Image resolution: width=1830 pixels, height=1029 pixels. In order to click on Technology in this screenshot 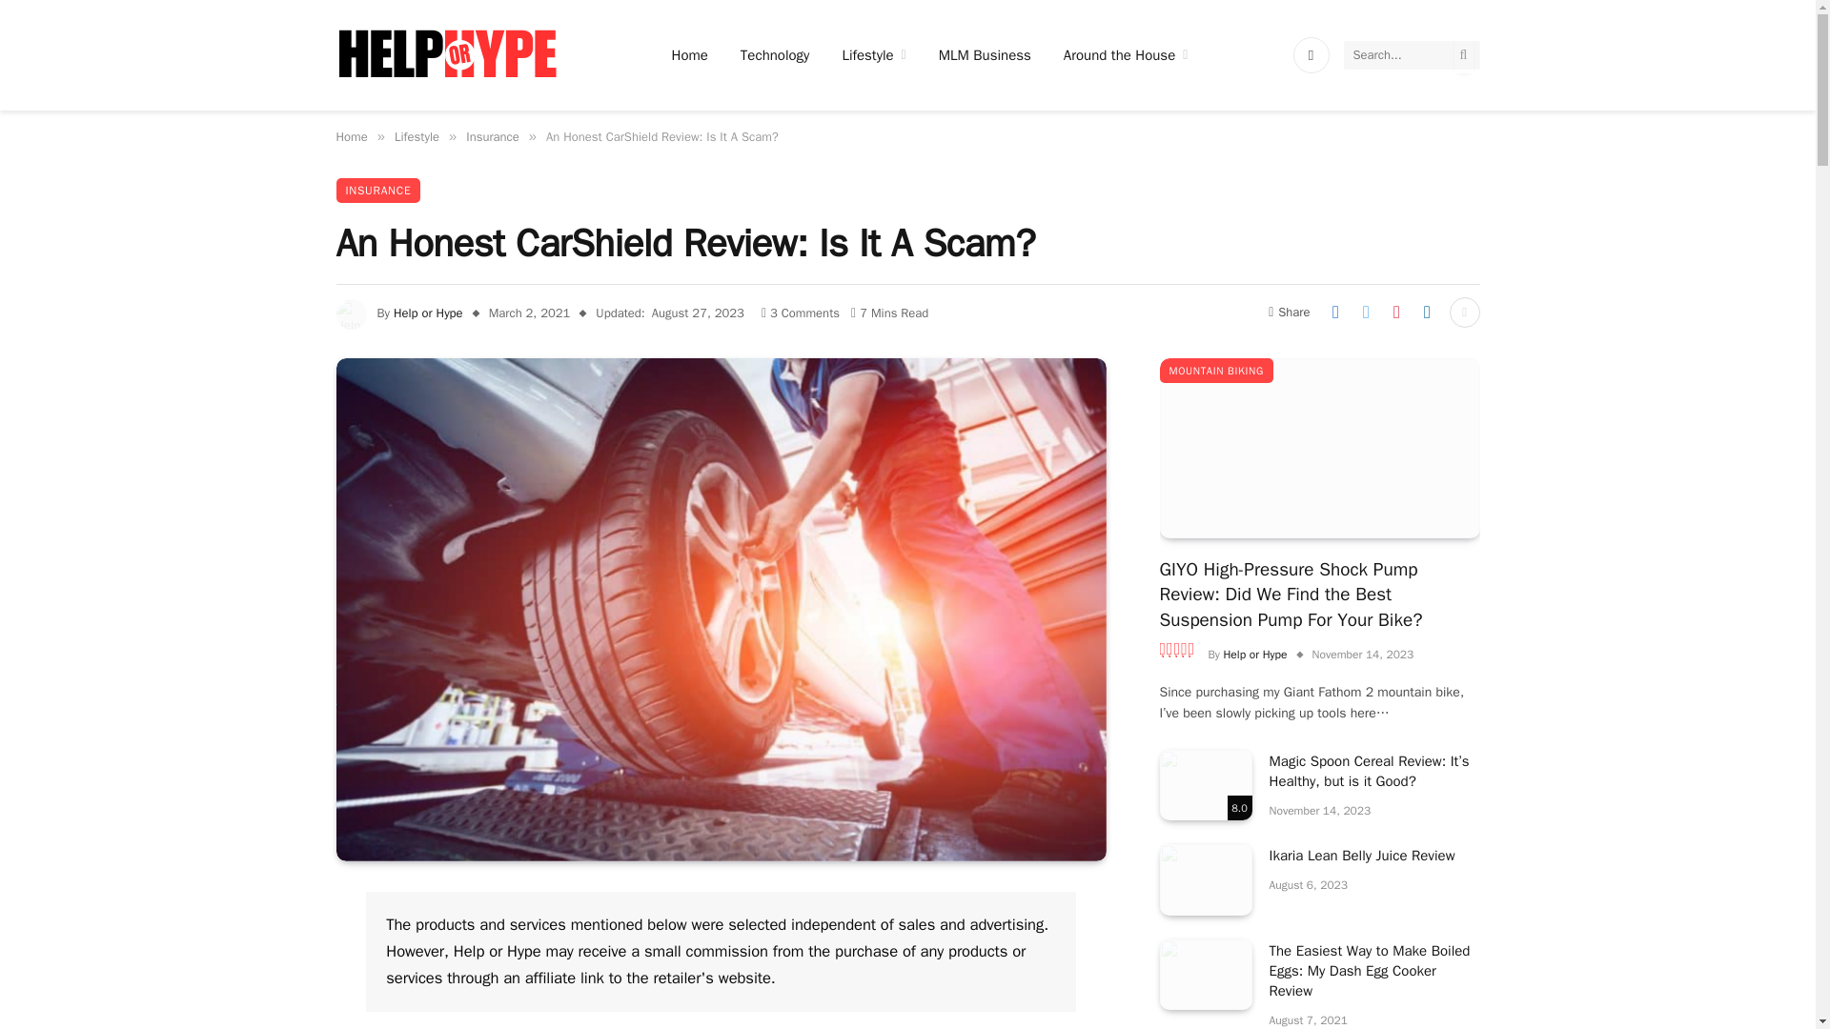, I will do `click(776, 55)`.